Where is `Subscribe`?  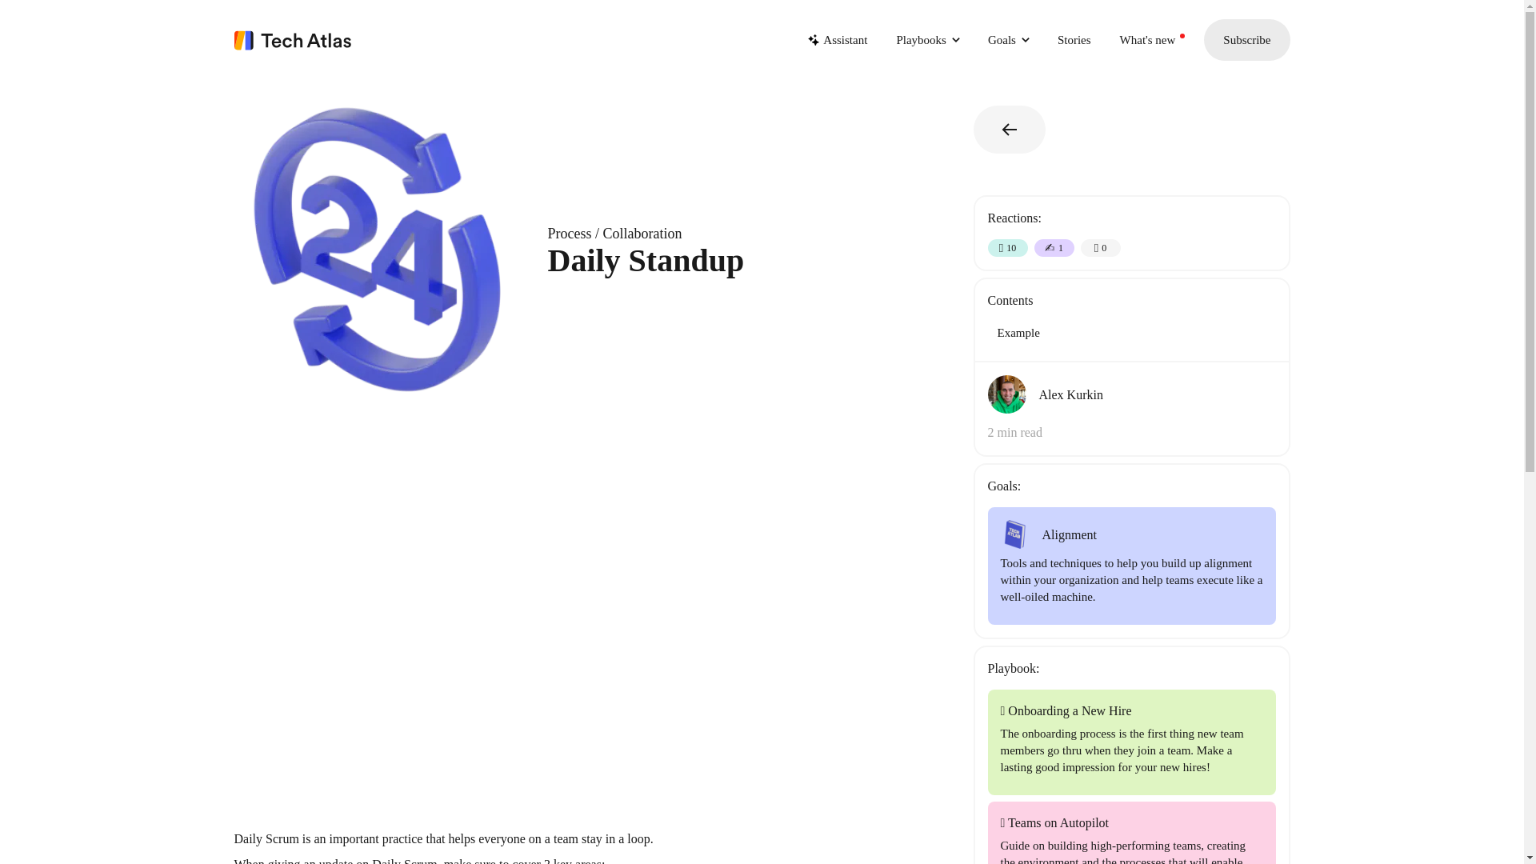
Subscribe is located at coordinates (1246, 39).